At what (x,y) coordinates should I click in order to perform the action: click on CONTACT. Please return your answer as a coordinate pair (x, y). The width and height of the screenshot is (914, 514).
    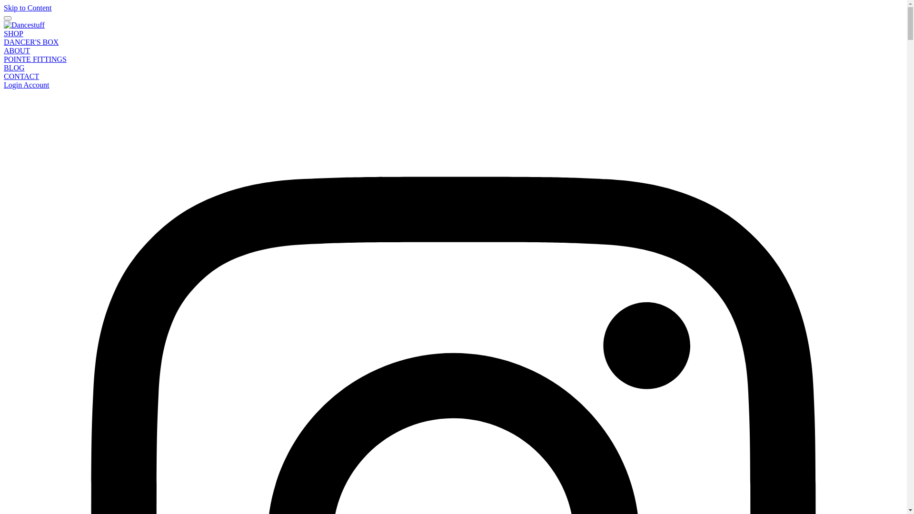
    Looking at the image, I should click on (21, 76).